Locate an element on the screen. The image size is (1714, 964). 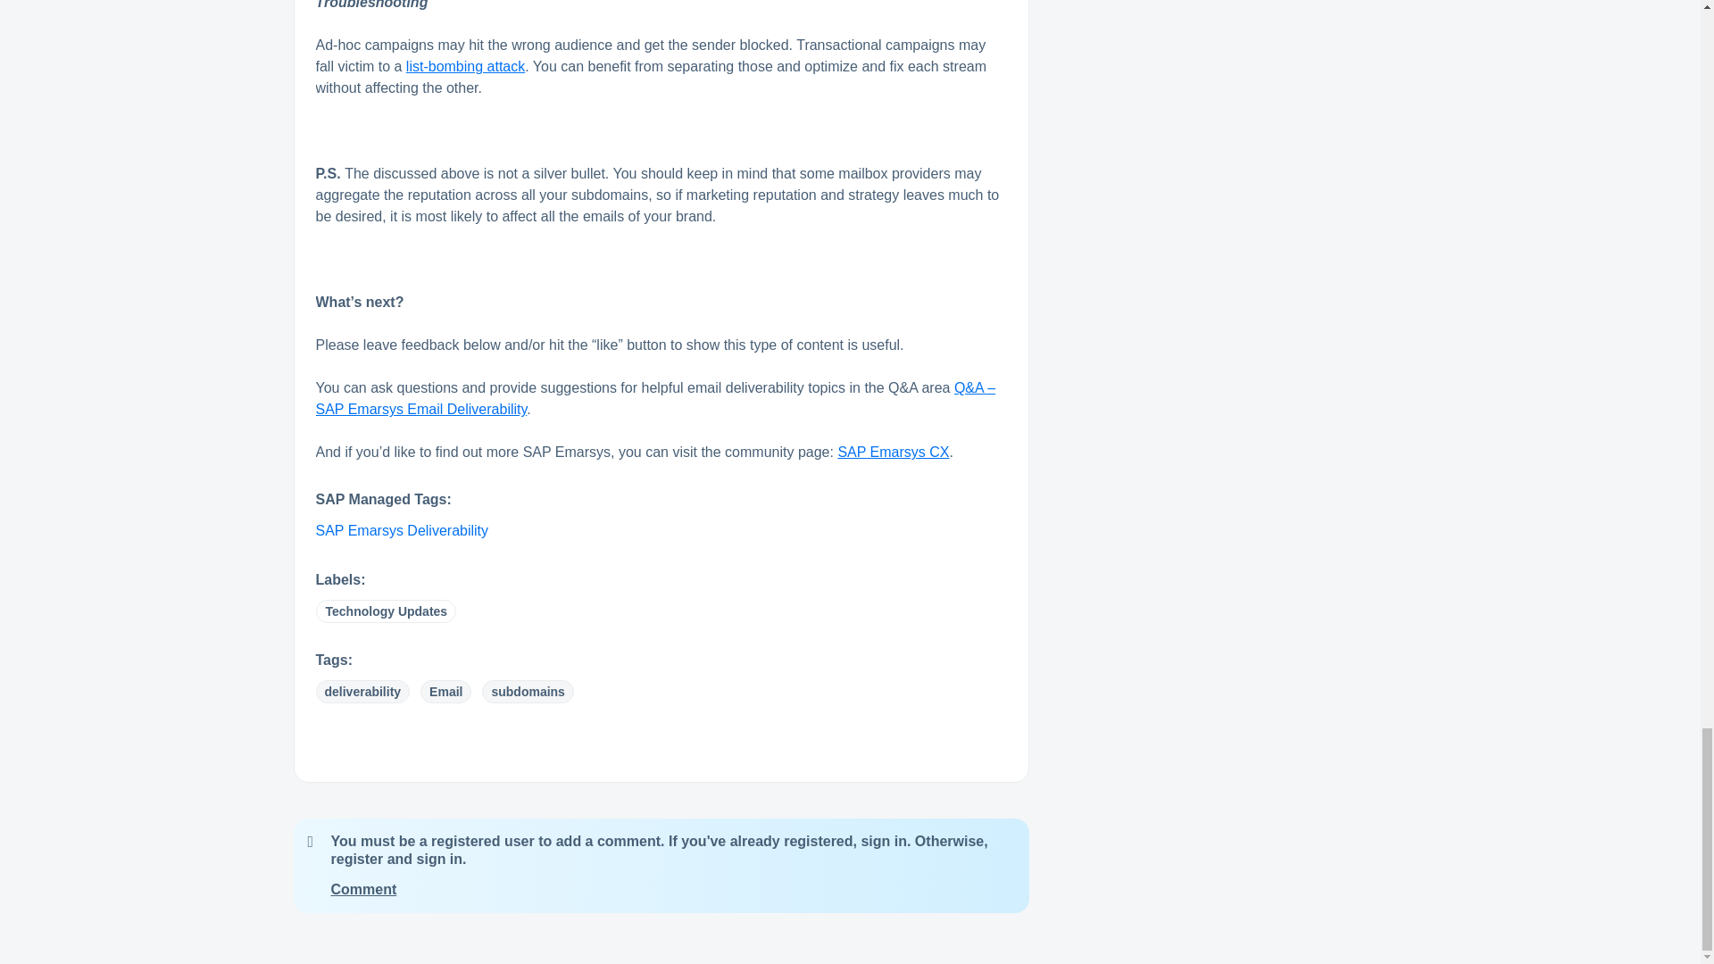
SAP Emarsys Deliverability is located at coordinates (402, 530).